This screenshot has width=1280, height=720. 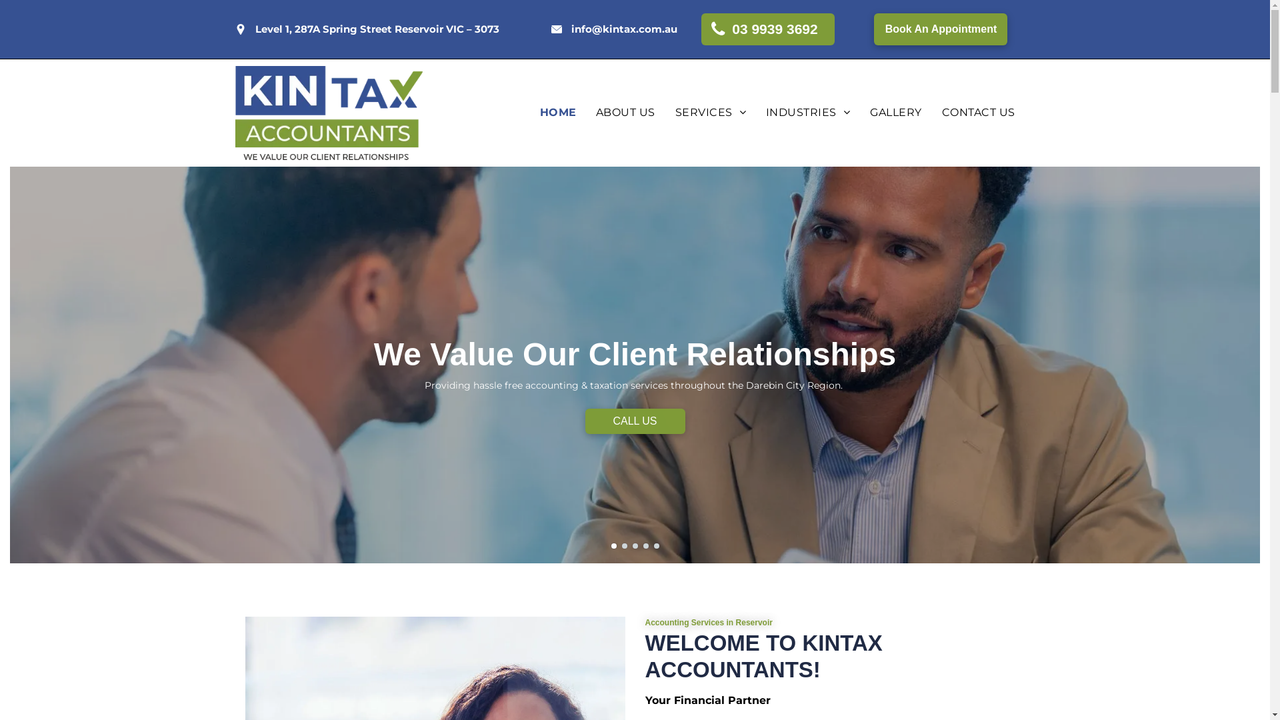 What do you see at coordinates (635, 422) in the screenshot?
I see `CALL US` at bounding box center [635, 422].